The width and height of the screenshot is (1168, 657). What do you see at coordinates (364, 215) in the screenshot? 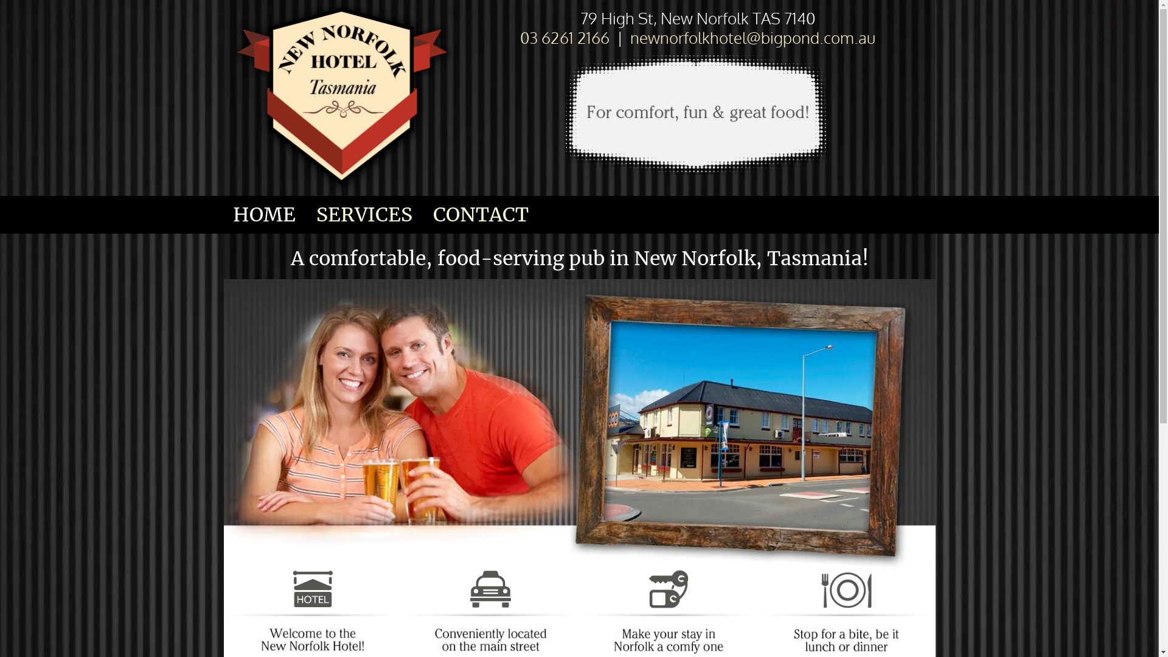
I see `SERVICES` at bounding box center [364, 215].